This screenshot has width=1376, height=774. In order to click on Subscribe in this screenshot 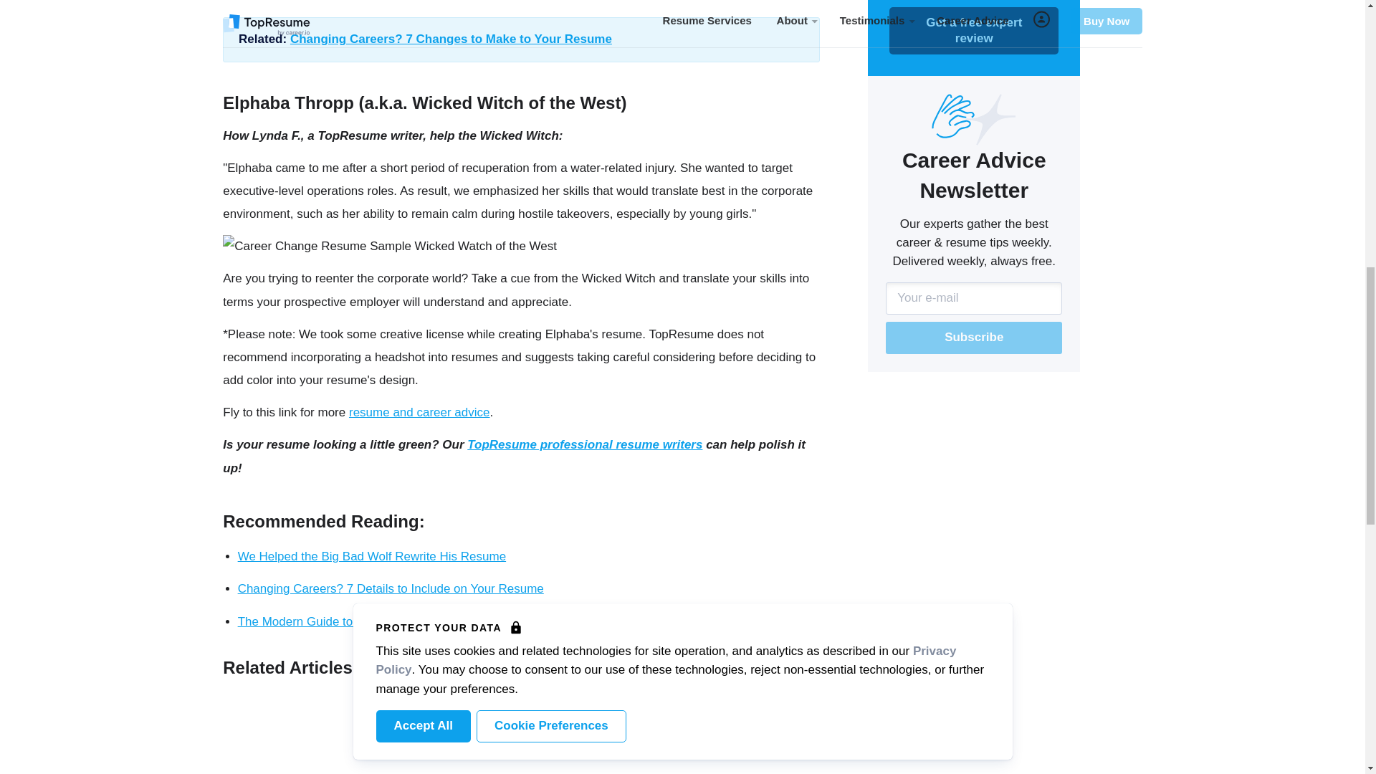, I will do `click(974, 338)`.